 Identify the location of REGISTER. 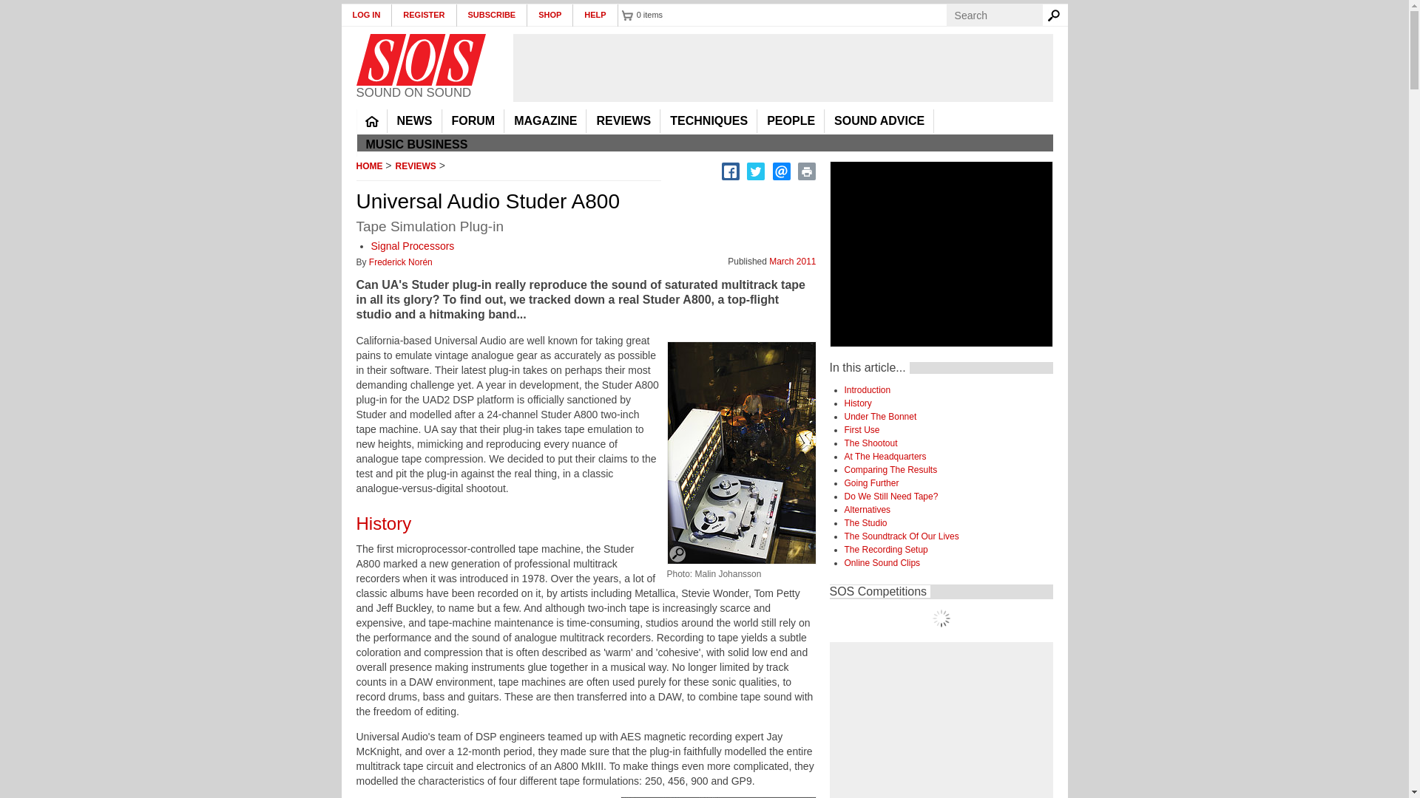
(423, 15).